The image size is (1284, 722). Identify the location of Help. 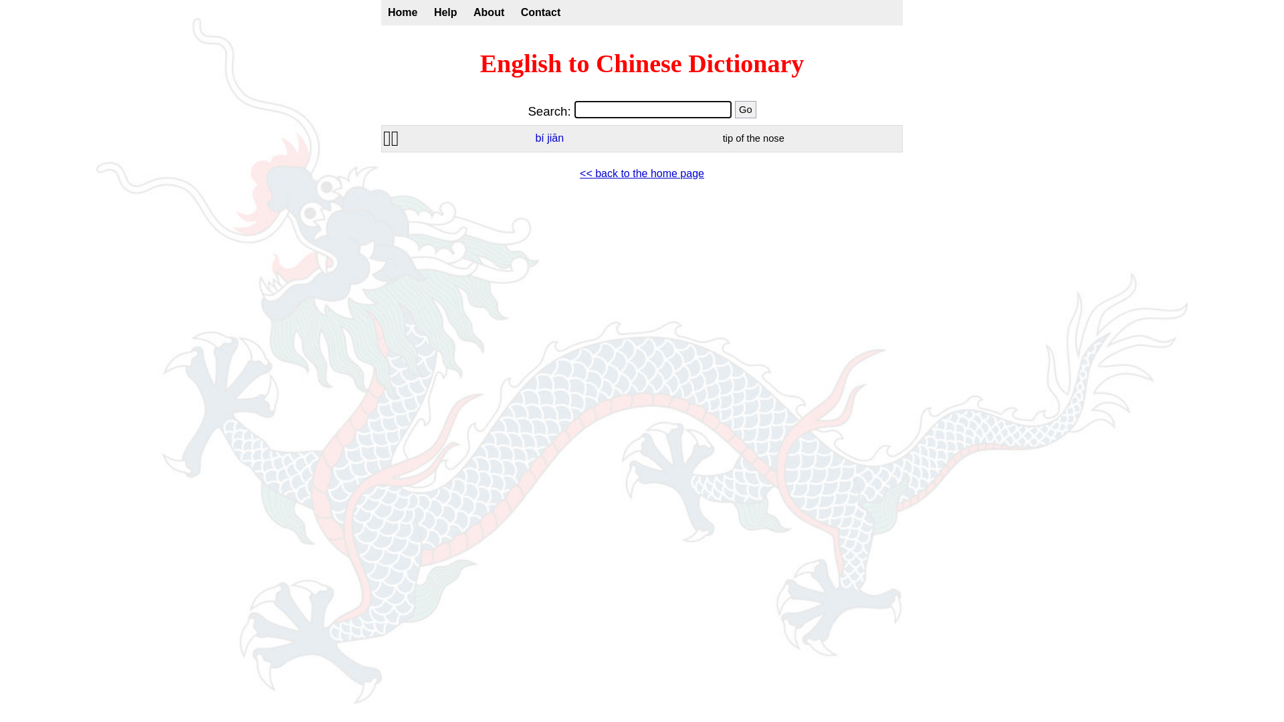
(445, 13).